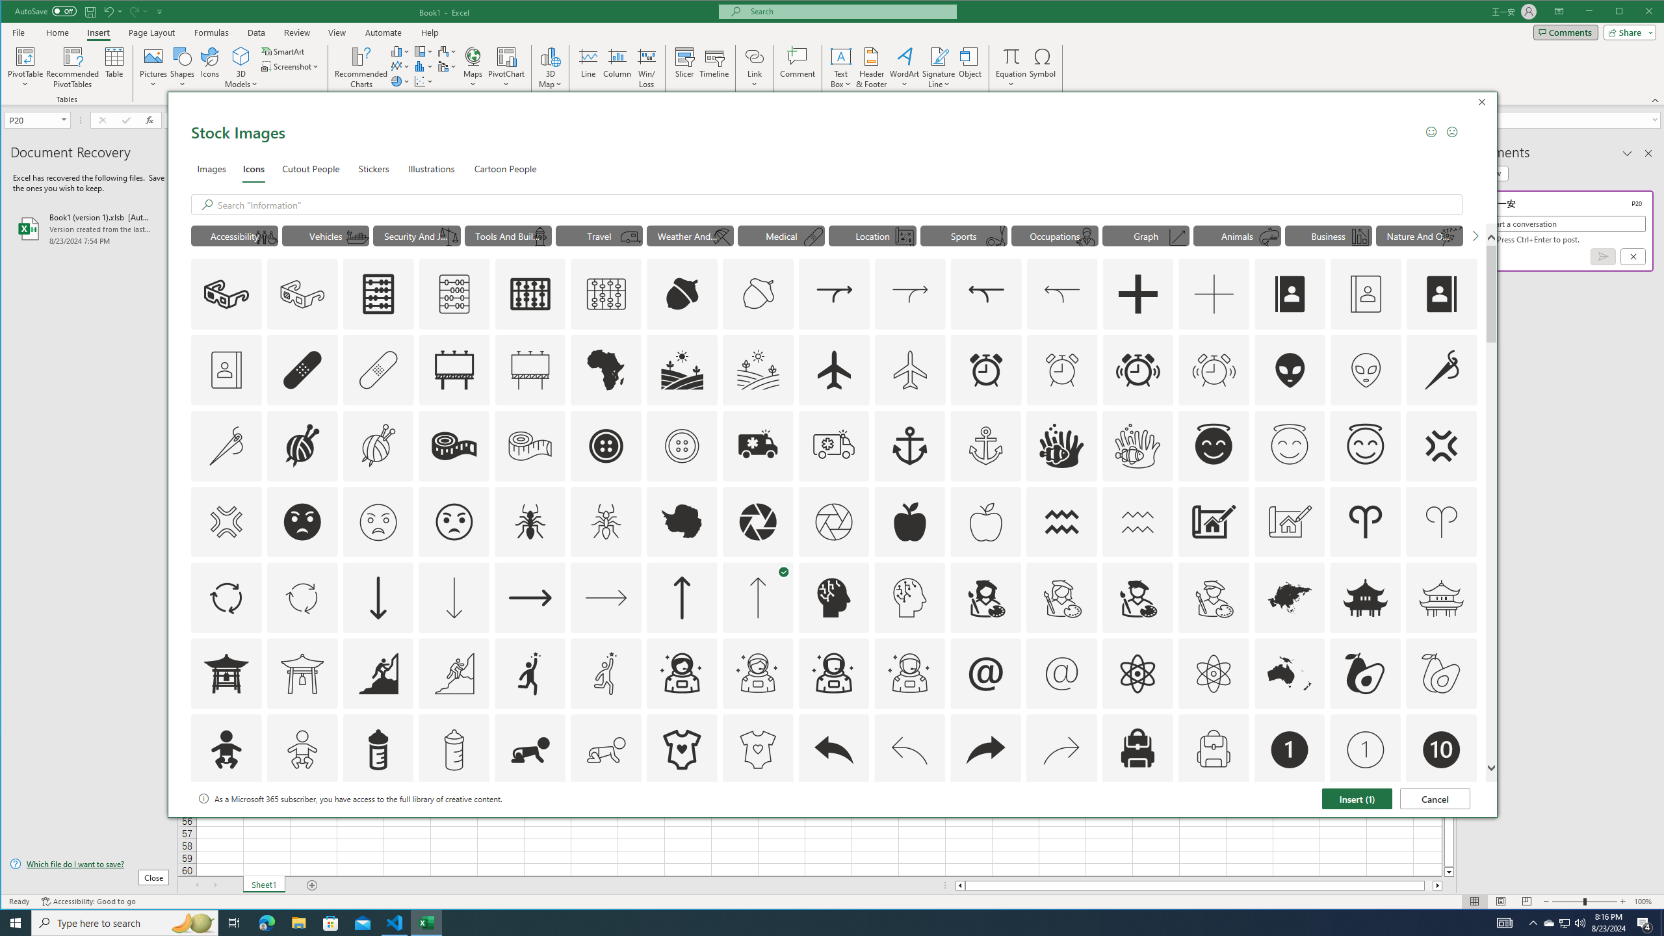 Image resolution: width=1664 pixels, height=936 pixels. Describe the element at coordinates (833, 445) in the screenshot. I see `AutomationID: Icons_Ambulance_M` at that location.